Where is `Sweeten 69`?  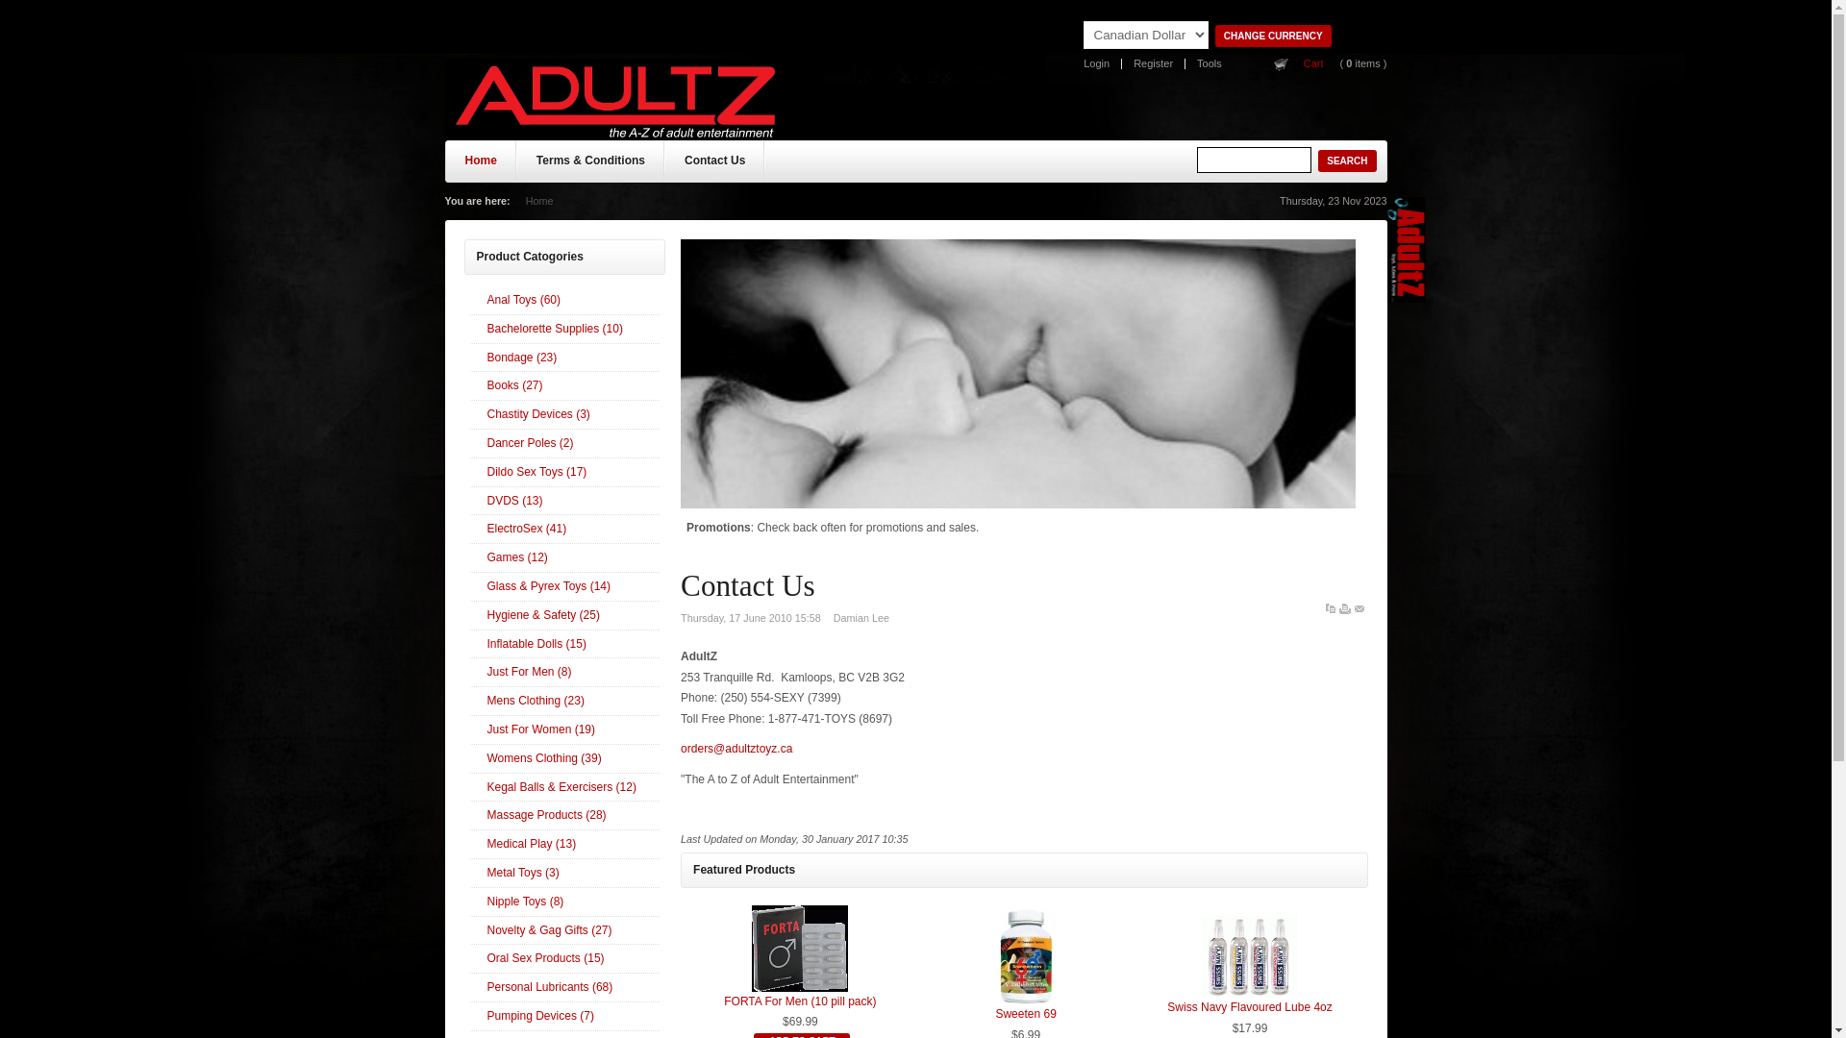 Sweeten 69 is located at coordinates (1027, 1001).